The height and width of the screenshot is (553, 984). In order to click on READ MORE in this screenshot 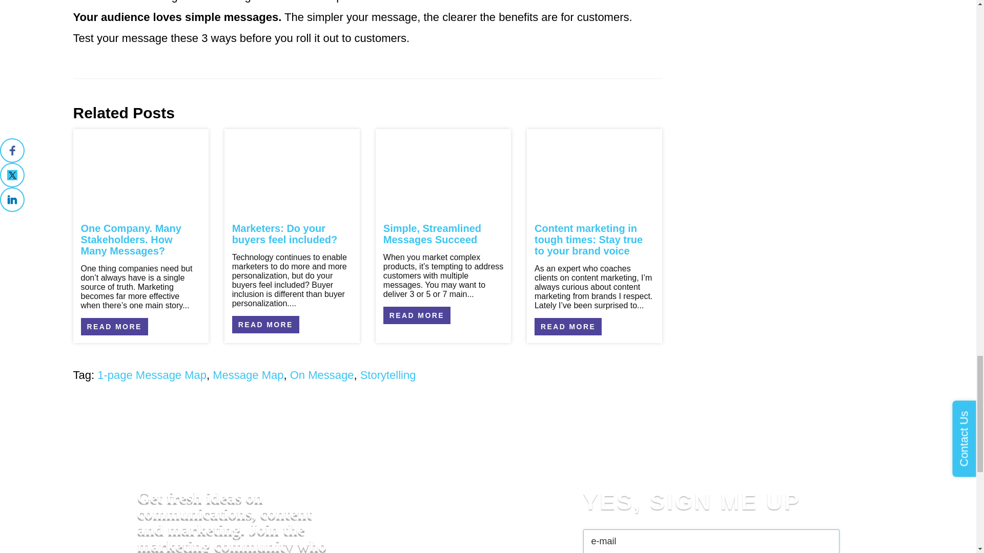, I will do `click(265, 325)`.